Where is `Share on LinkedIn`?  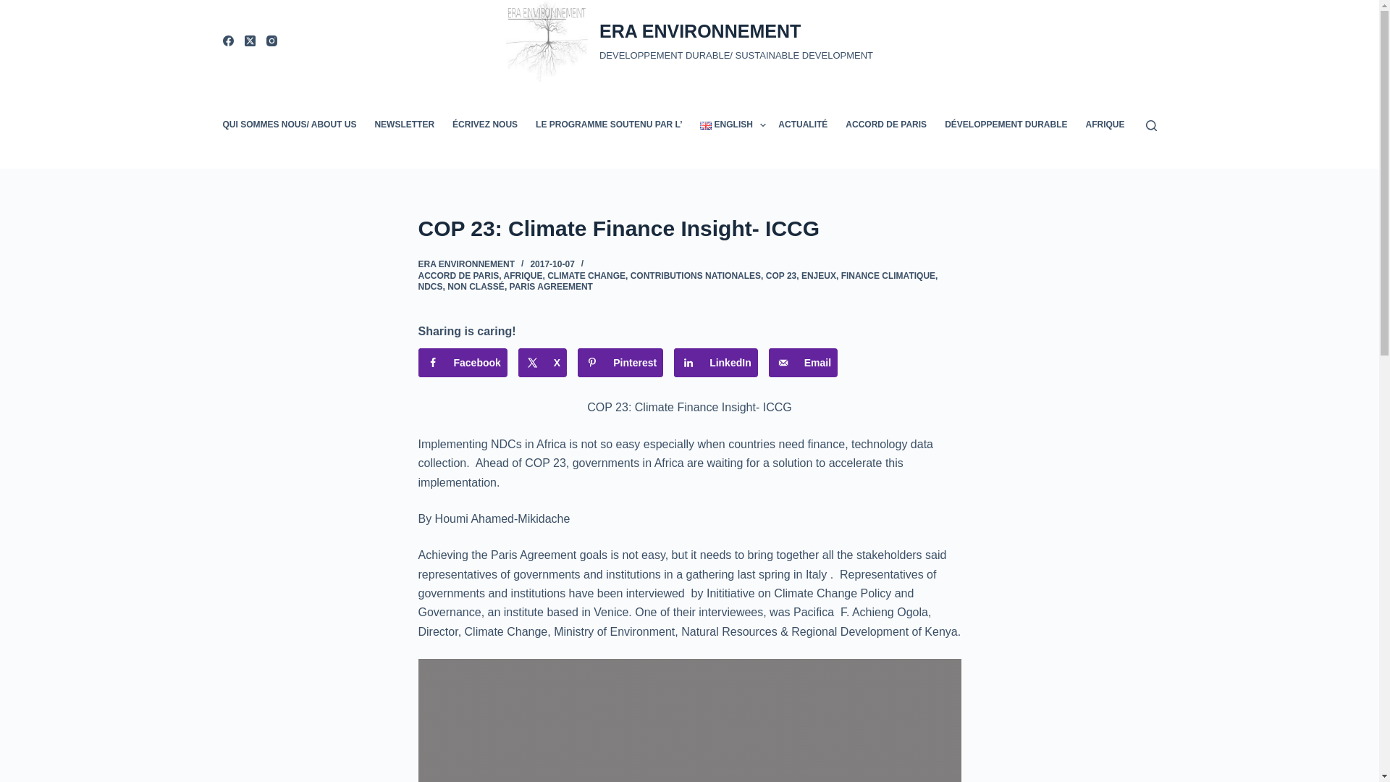
Share on LinkedIn is located at coordinates (715, 362).